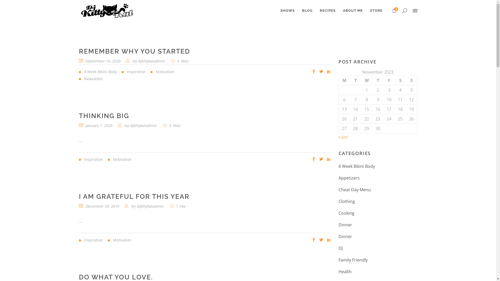 The image size is (500, 281). I want to click on Inspiration, so click(93, 159).